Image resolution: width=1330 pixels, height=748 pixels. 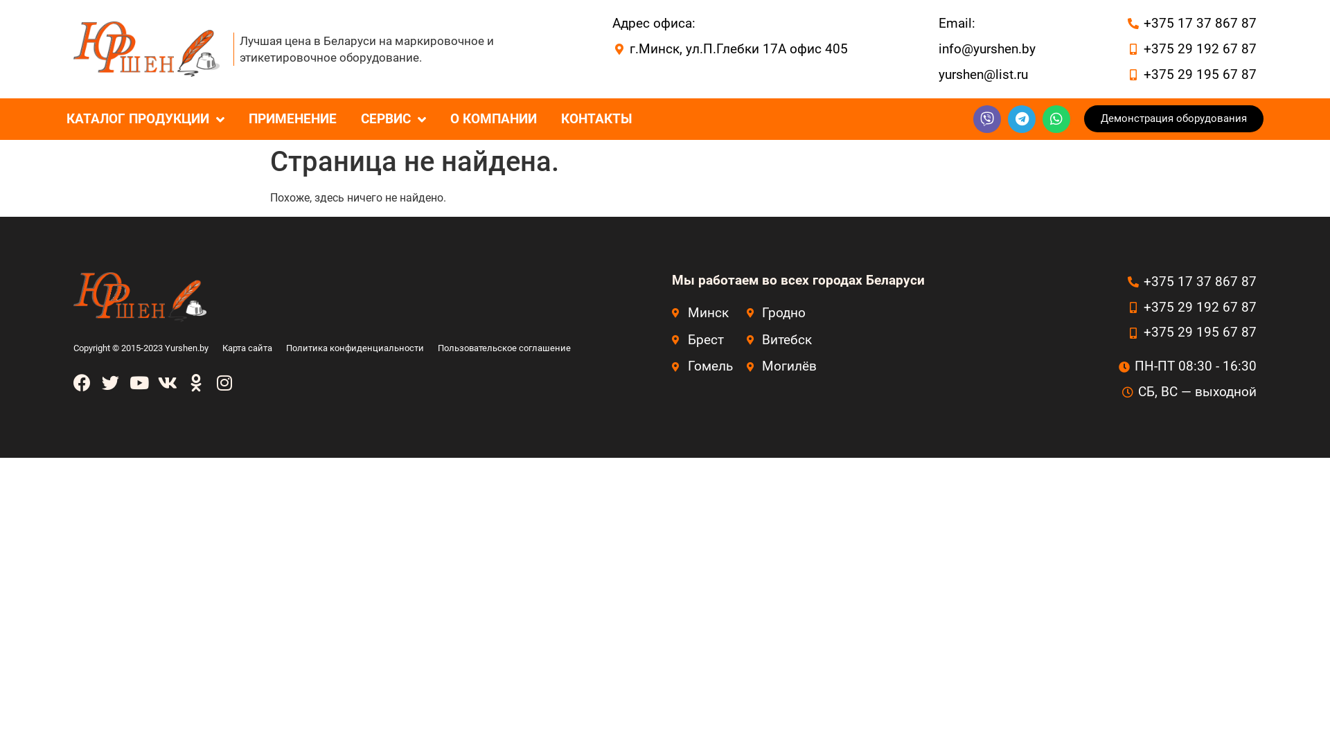 What do you see at coordinates (1191, 332) in the screenshot?
I see `+375 29 195 67 87` at bounding box center [1191, 332].